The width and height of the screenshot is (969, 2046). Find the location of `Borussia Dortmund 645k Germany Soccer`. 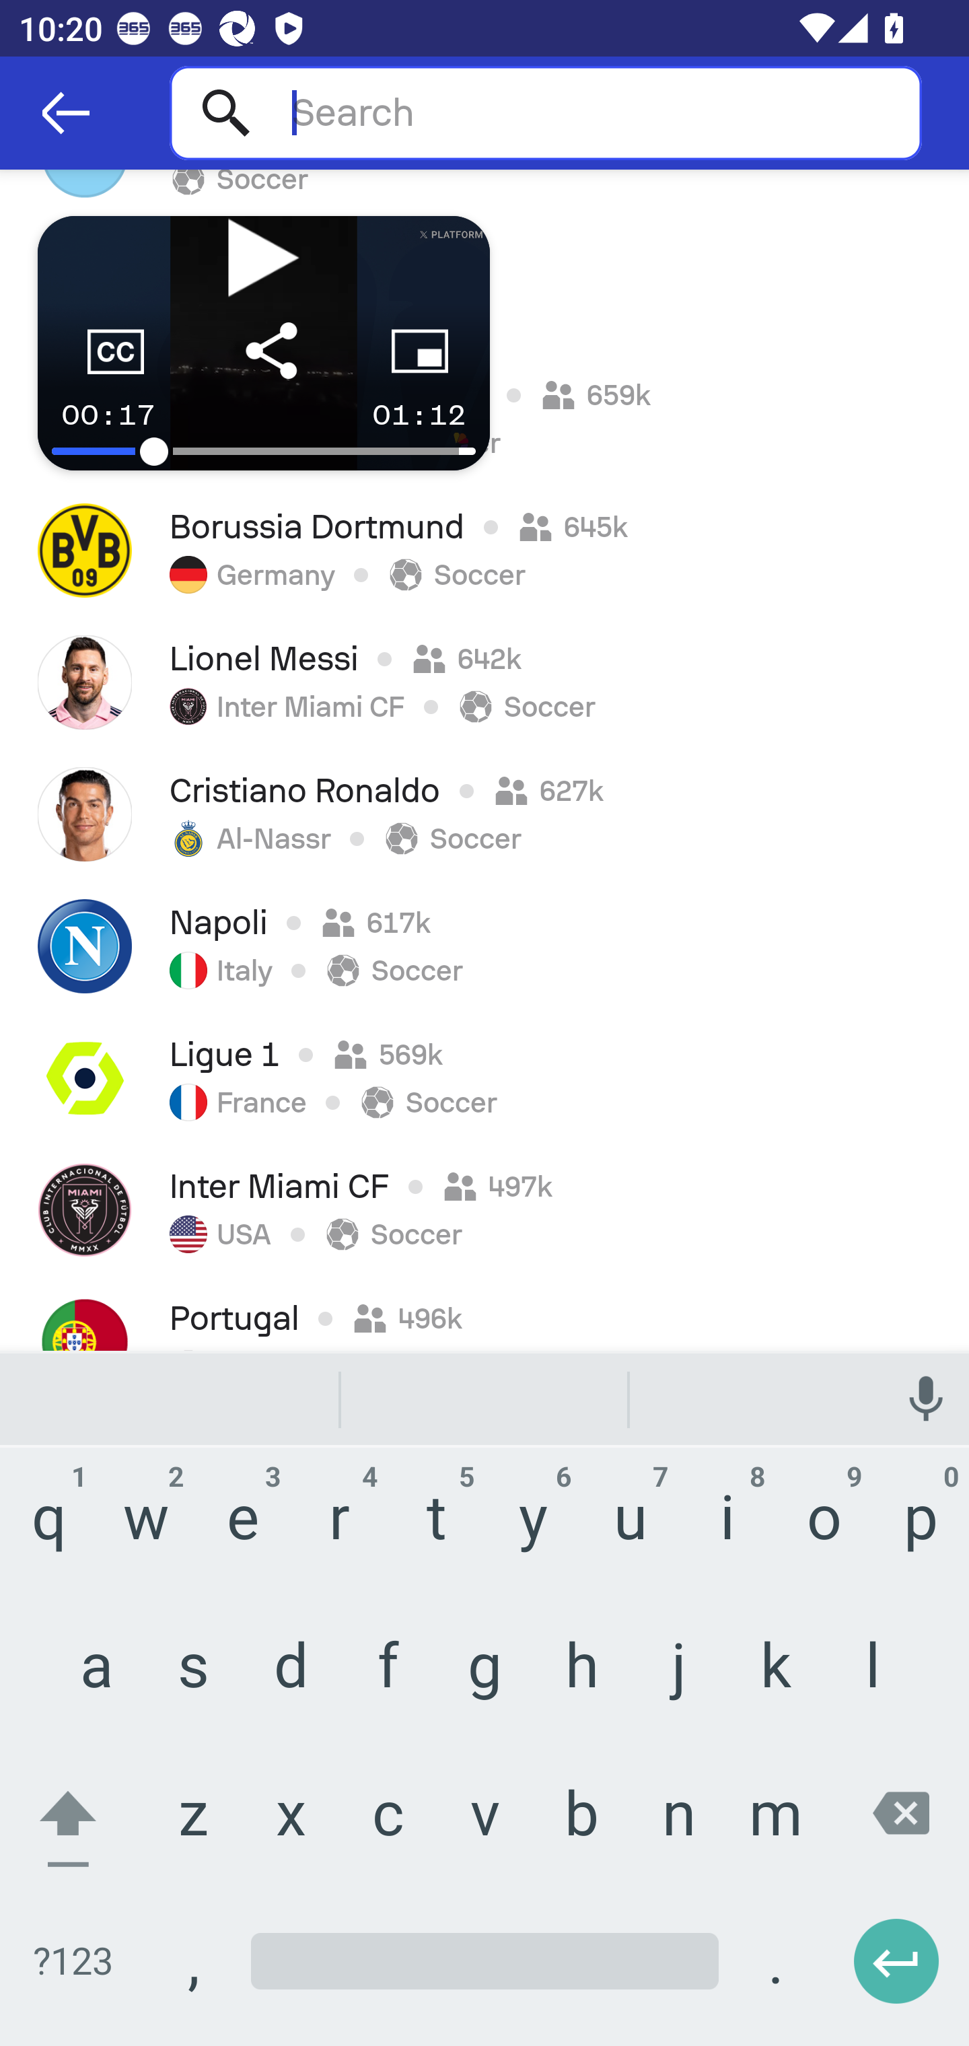

Borussia Dortmund 645k Germany Soccer is located at coordinates (485, 551).